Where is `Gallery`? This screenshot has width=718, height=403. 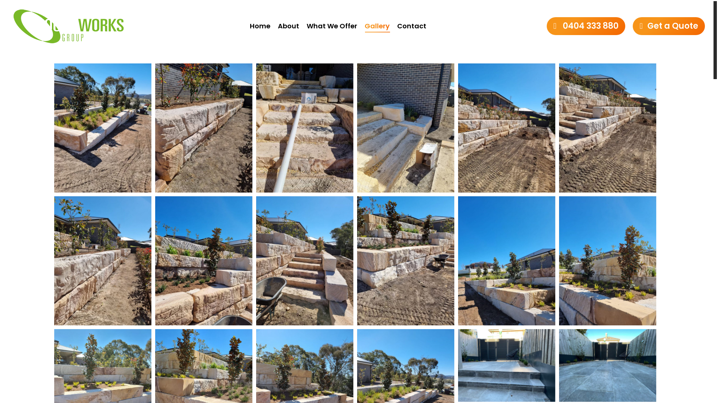
Gallery is located at coordinates (377, 26).